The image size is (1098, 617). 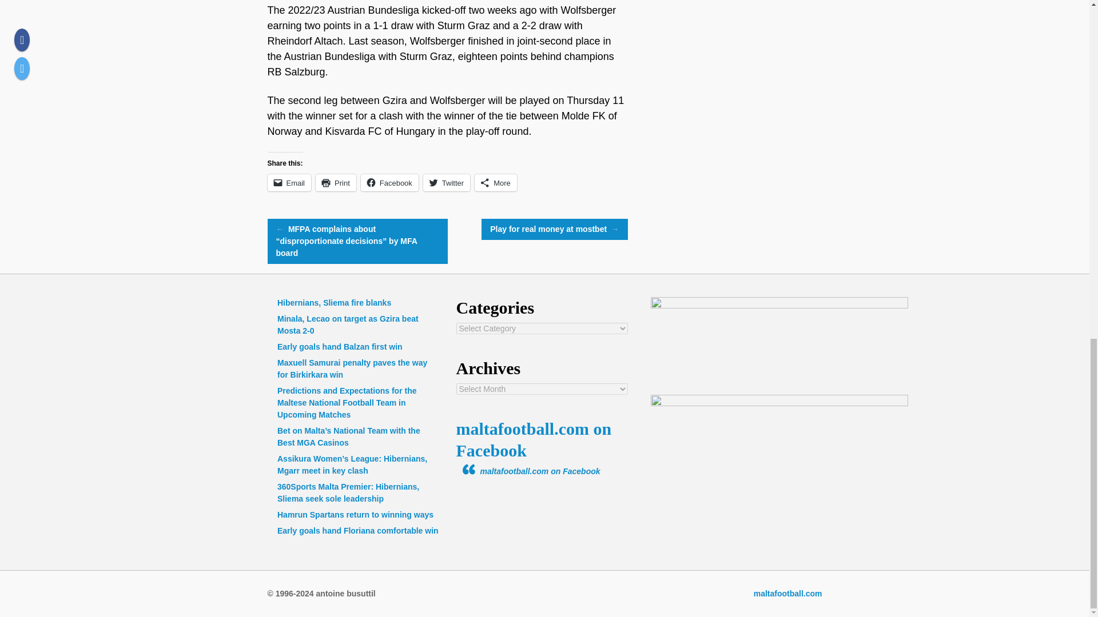 What do you see at coordinates (336, 182) in the screenshot?
I see `Click to print` at bounding box center [336, 182].